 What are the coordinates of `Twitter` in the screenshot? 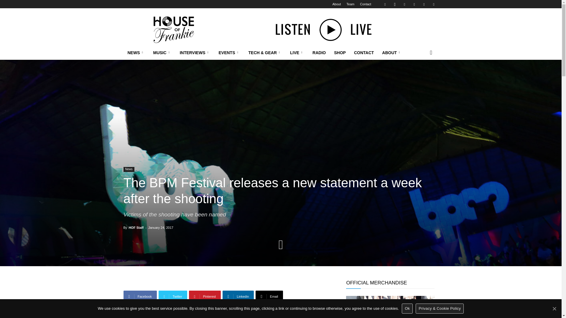 It's located at (424, 4).